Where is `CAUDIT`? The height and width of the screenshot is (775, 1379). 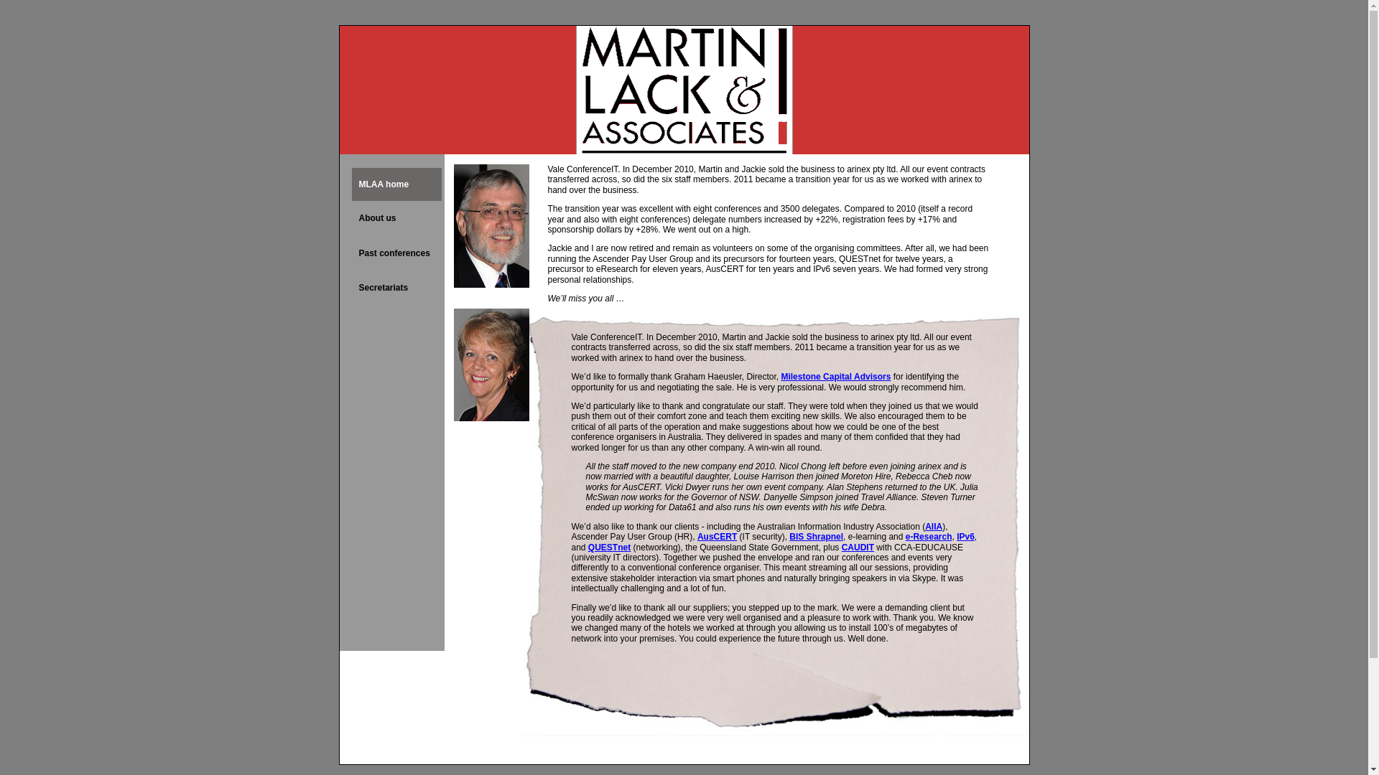
CAUDIT is located at coordinates (858, 547).